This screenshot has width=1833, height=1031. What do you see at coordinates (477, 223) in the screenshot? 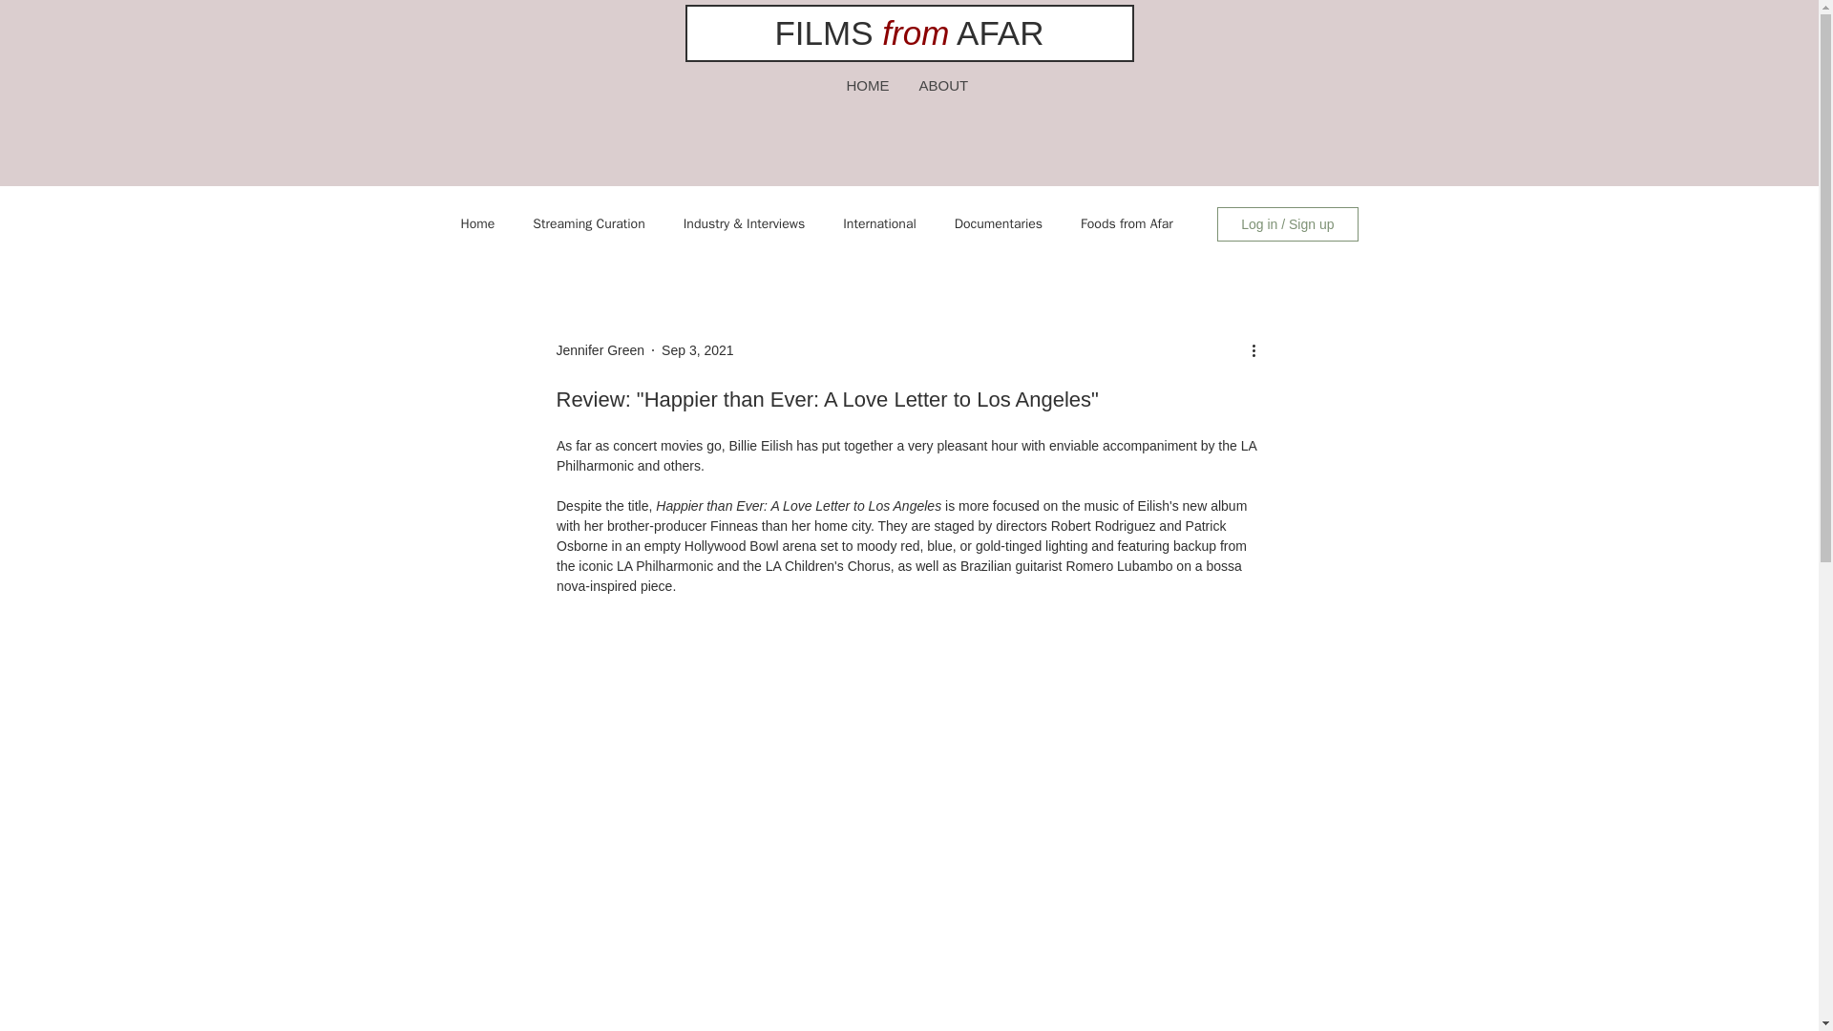
I see `Home` at bounding box center [477, 223].